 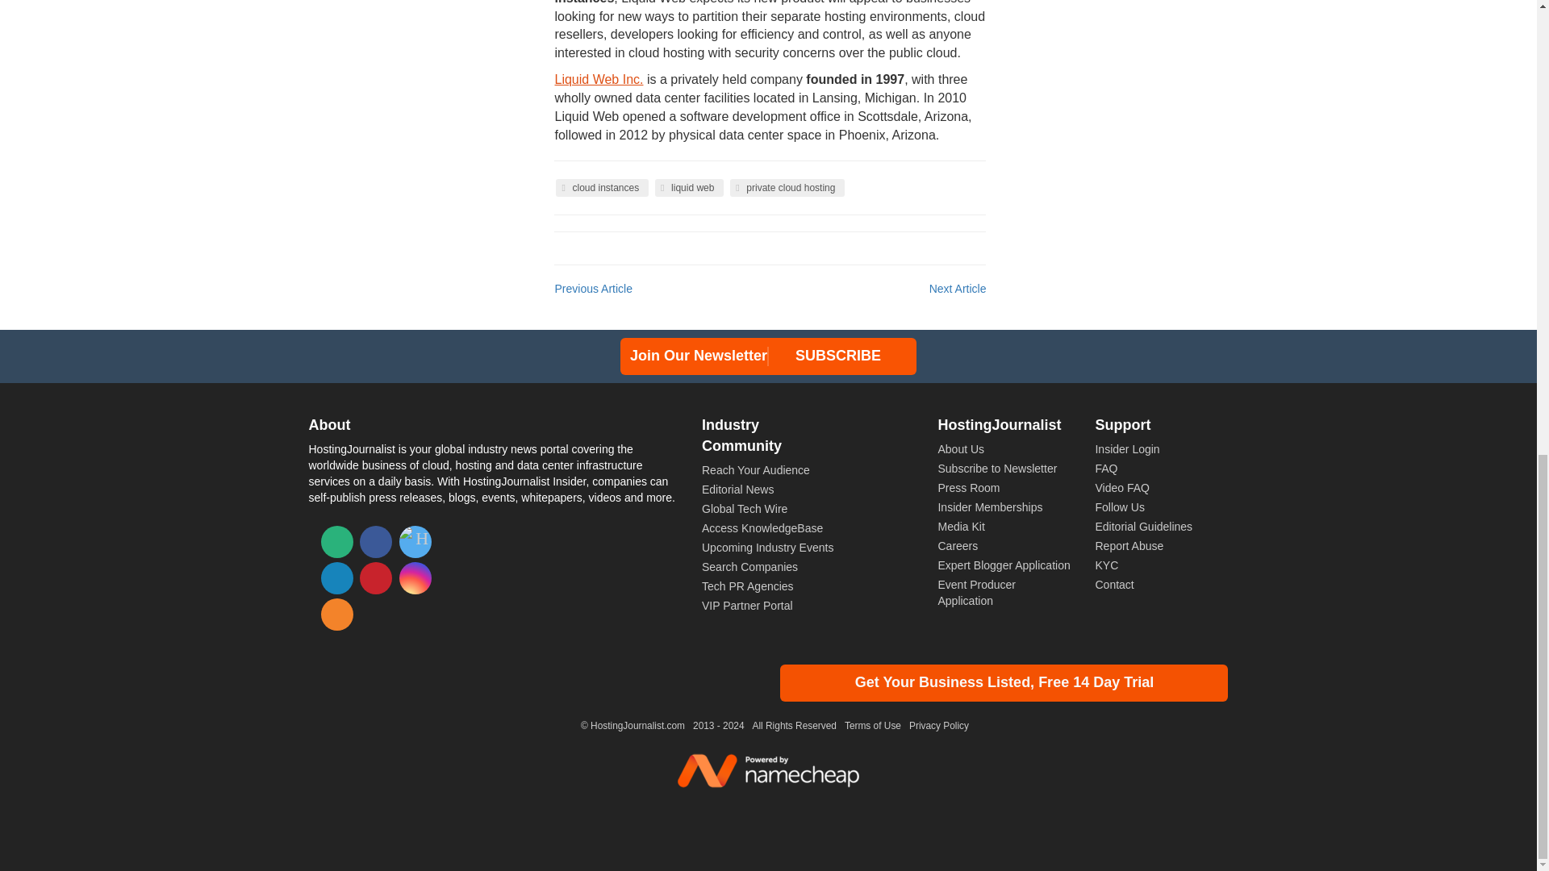 What do you see at coordinates (787, 188) in the screenshot?
I see ` private cloud hosting HostingJournalist News` at bounding box center [787, 188].